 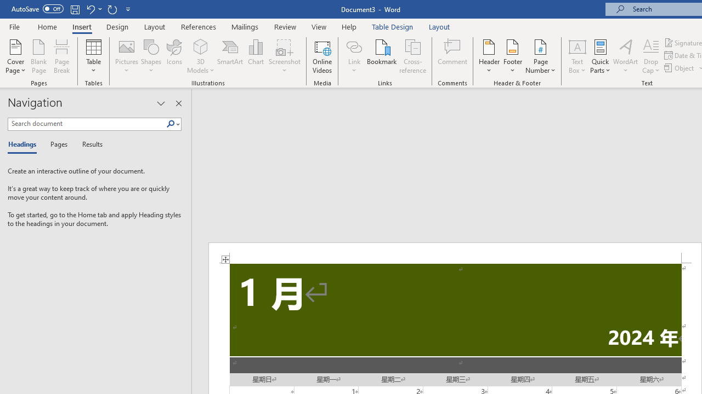 I want to click on Task Pane Options, so click(x=161, y=103).